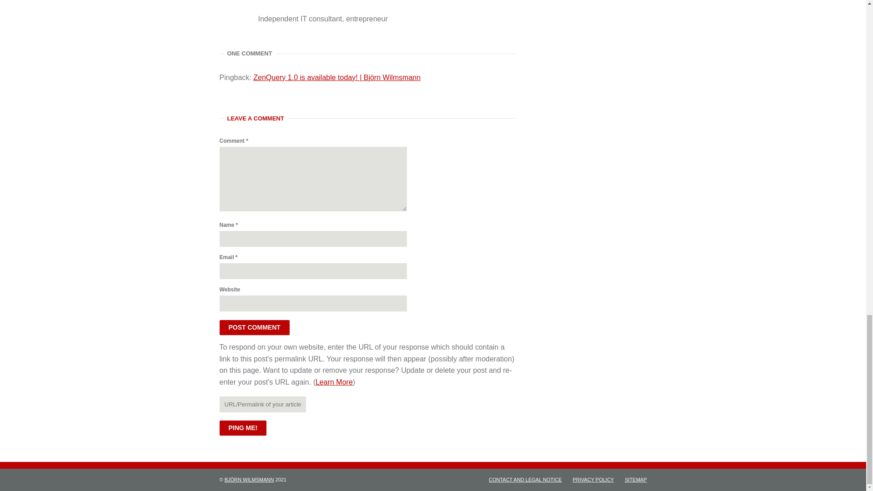  Describe the element at coordinates (254, 327) in the screenshot. I see `Post Comment` at that location.